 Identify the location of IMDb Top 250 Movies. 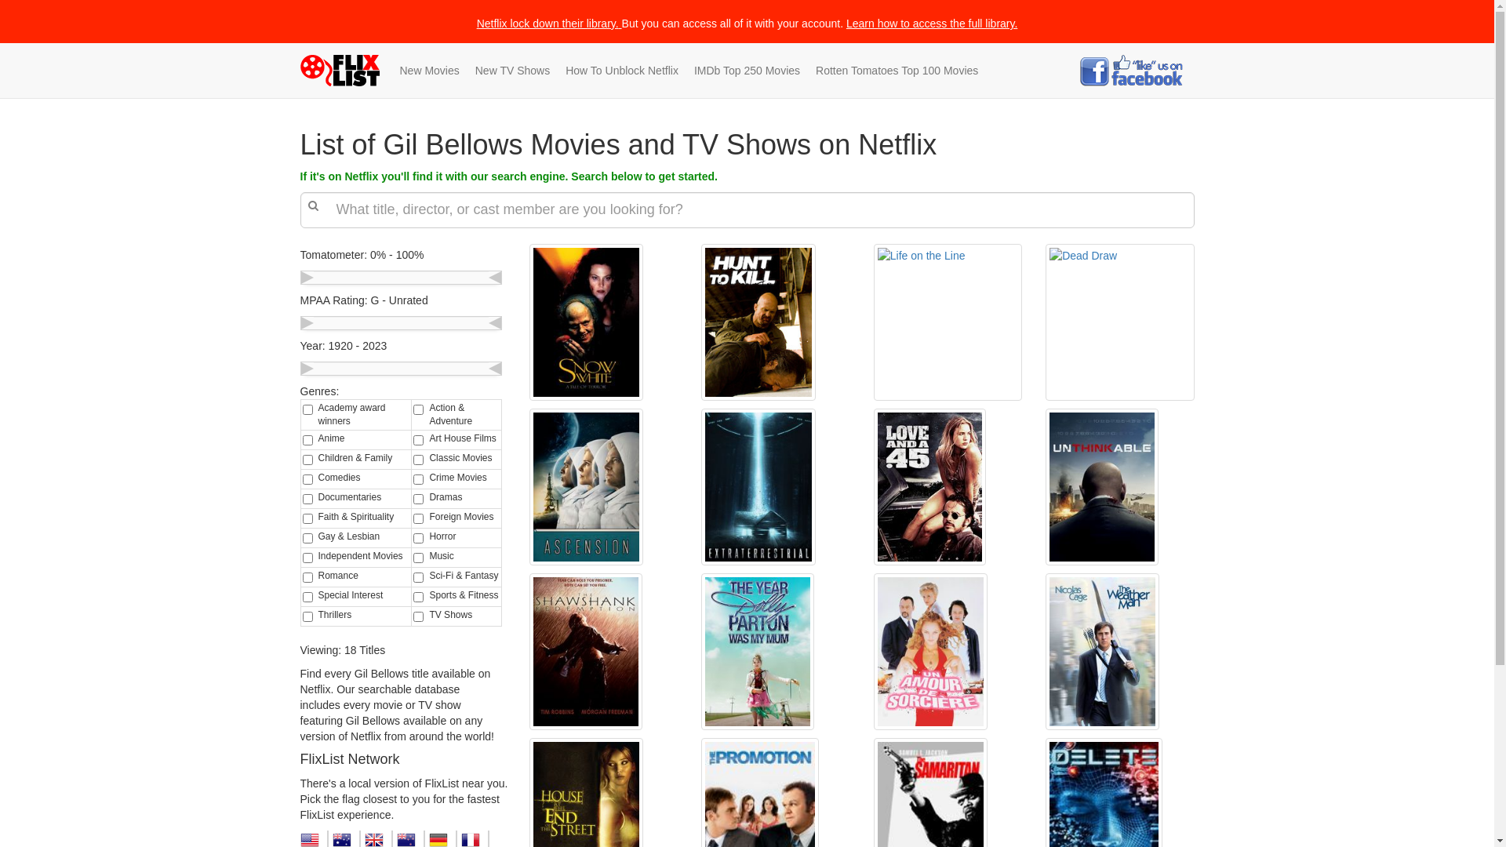
(747, 71).